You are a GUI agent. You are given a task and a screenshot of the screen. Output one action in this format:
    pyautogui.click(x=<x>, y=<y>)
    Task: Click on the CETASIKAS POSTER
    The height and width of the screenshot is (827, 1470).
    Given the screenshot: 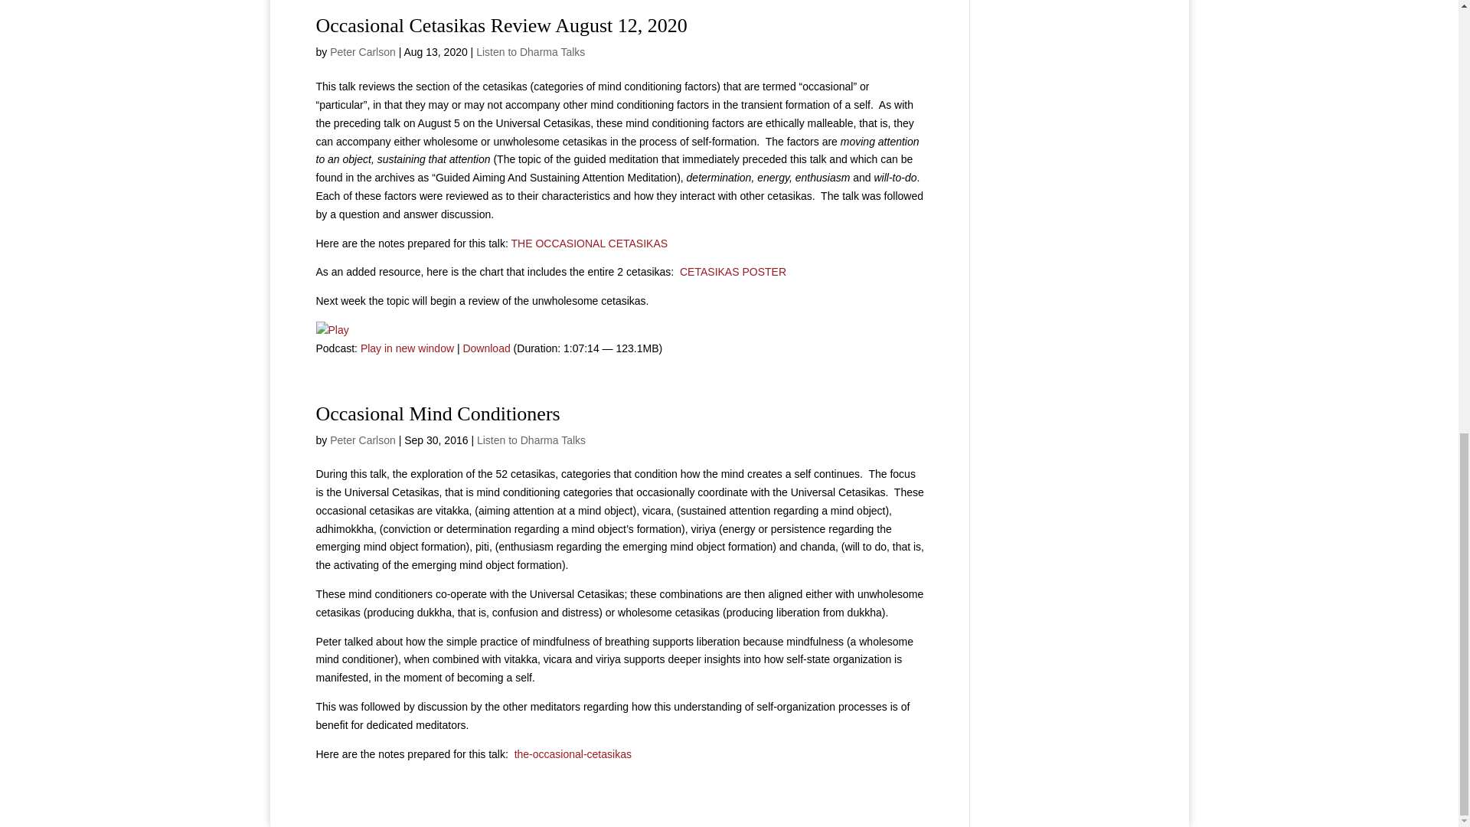 What is the action you would take?
    pyautogui.click(x=733, y=271)
    